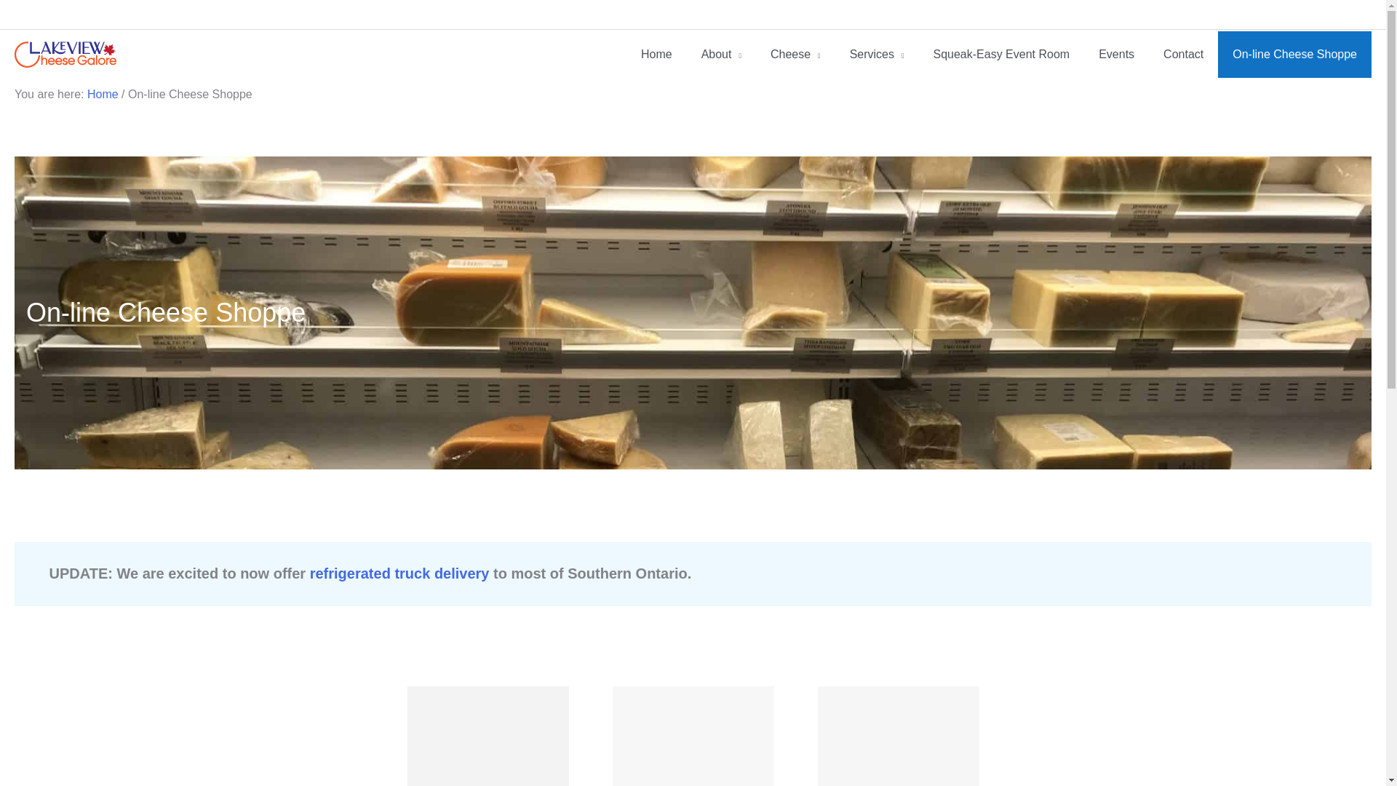 This screenshot has width=1397, height=786. I want to click on Cheese, so click(795, 54).